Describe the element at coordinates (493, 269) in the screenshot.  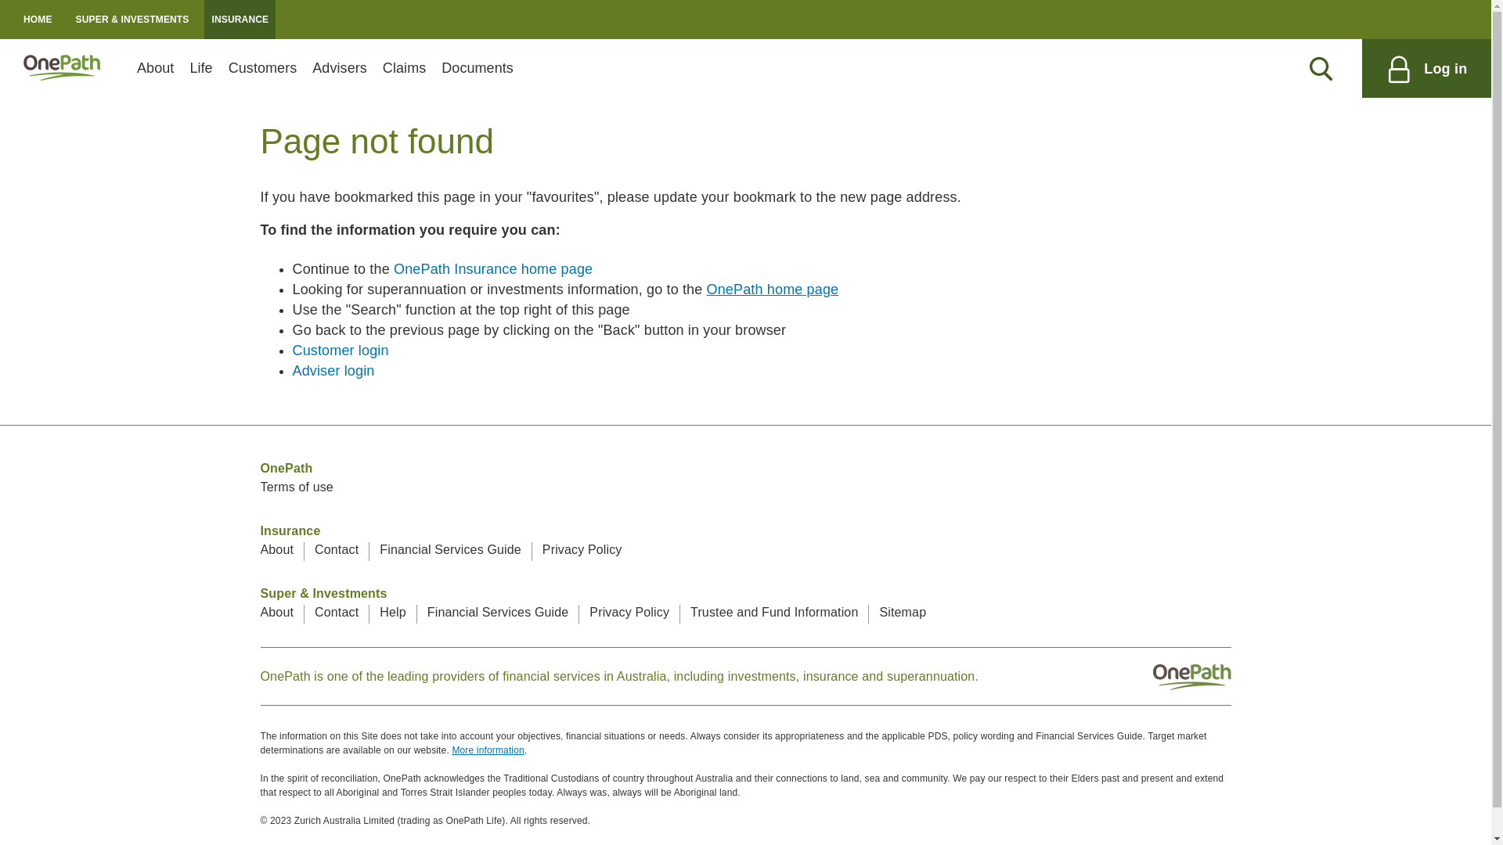
I see `OnePath Insurance home page` at that location.